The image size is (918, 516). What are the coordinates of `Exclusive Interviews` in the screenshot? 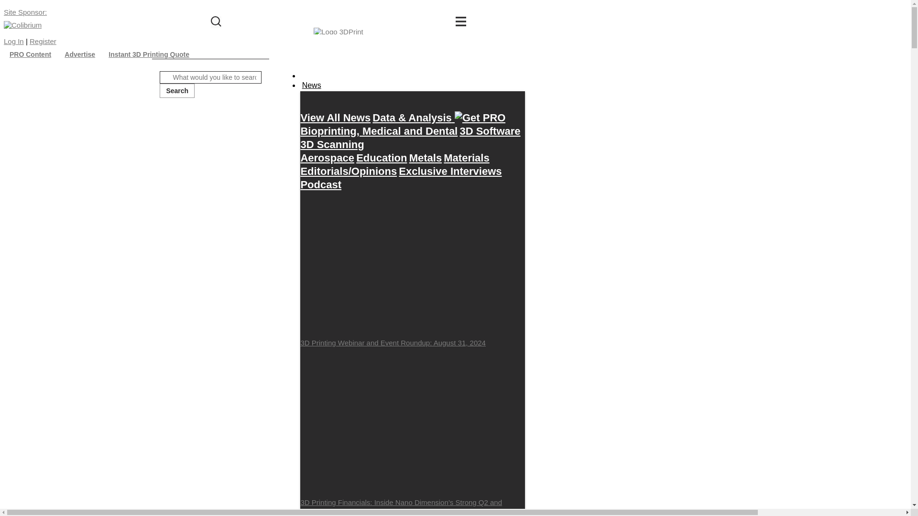 It's located at (449, 171).